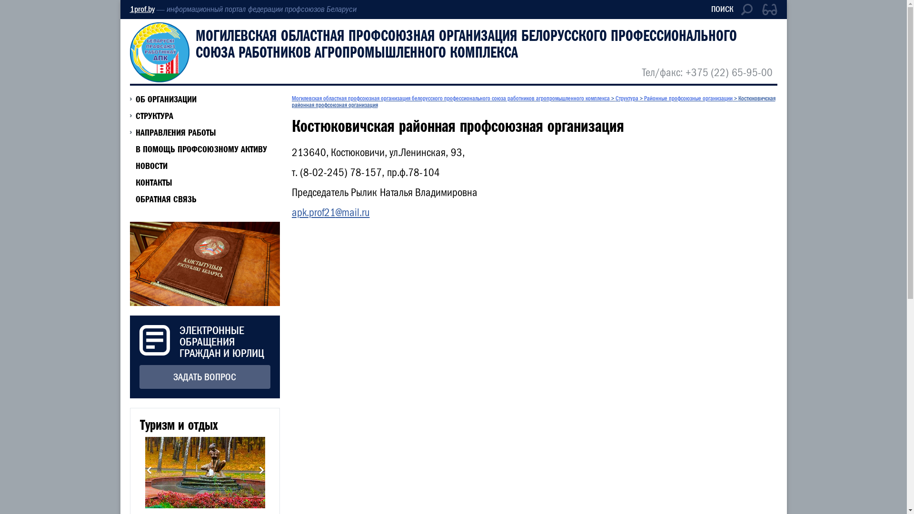  Describe the element at coordinates (330, 213) in the screenshot. I see `apk.prof21@mail.ru` at that location.